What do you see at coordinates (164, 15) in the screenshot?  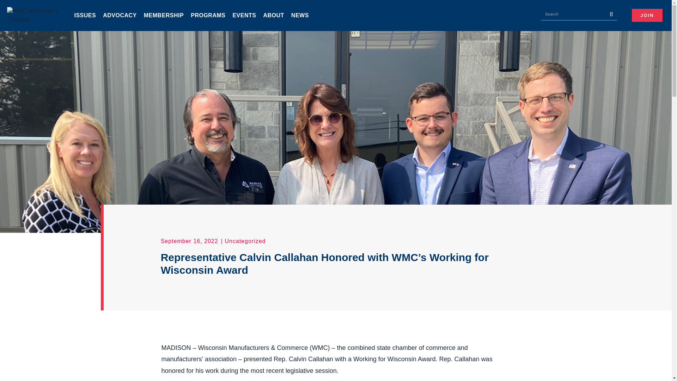 I see `MEMBERSHIP` at bounding box center [164, 15].